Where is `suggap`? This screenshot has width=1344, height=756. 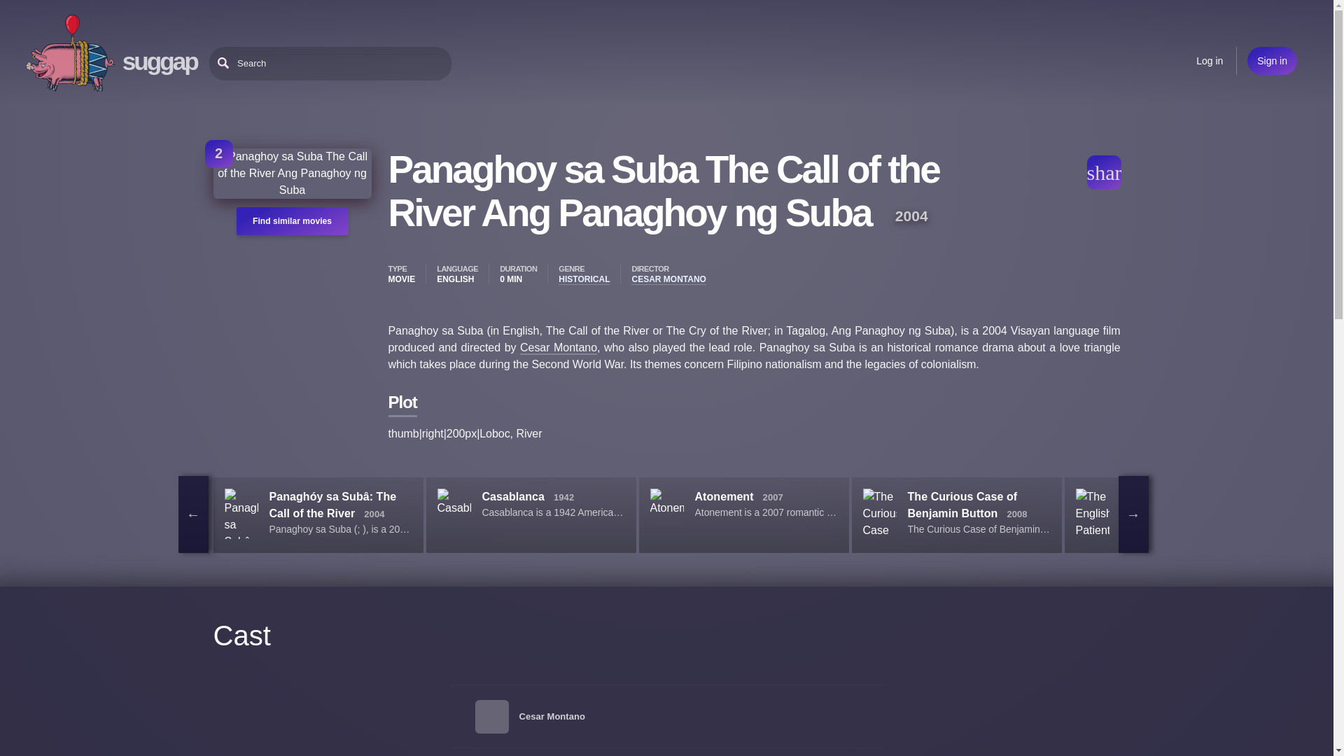 suggap is located at coordinates (160, 61).